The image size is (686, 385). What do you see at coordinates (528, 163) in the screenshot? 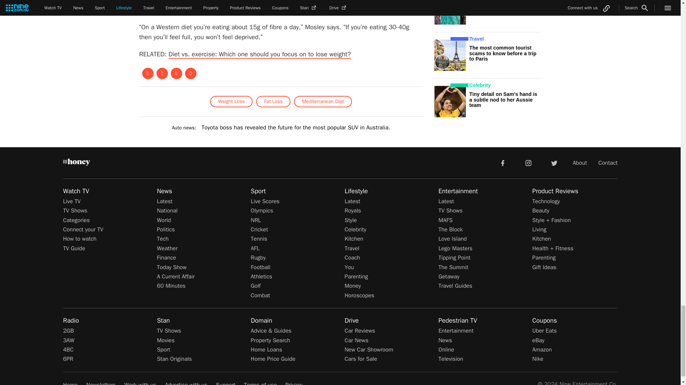
I see `instagram` at bounding box center [528, 163].